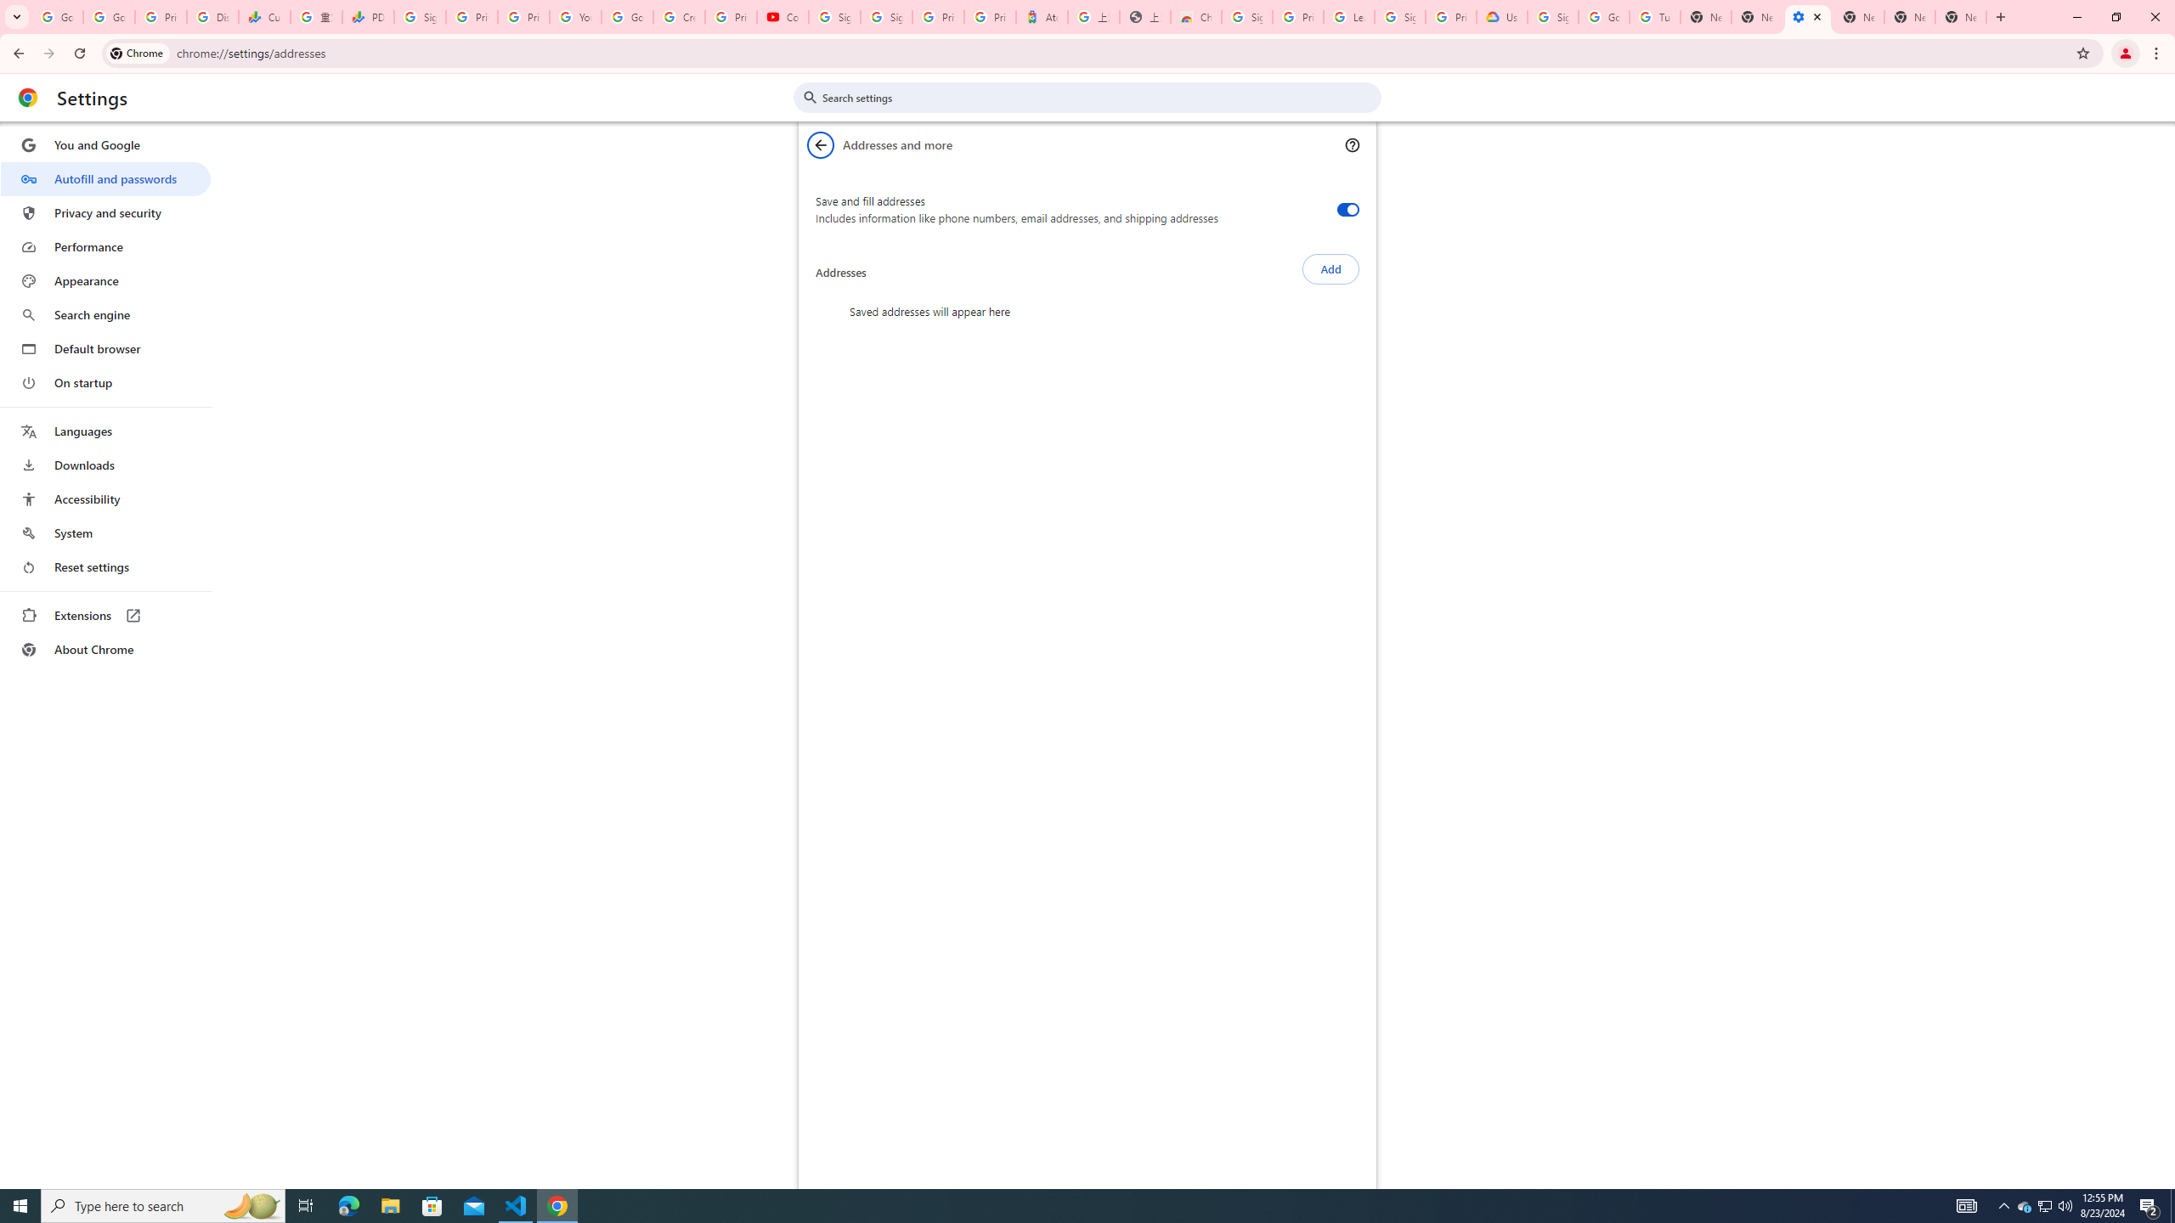 This screenshot has height=1223, width=2175. What do you see at coordinates (105, 567) in the screenshot?
I see `Reset settings` at bounding box center [105, 567].